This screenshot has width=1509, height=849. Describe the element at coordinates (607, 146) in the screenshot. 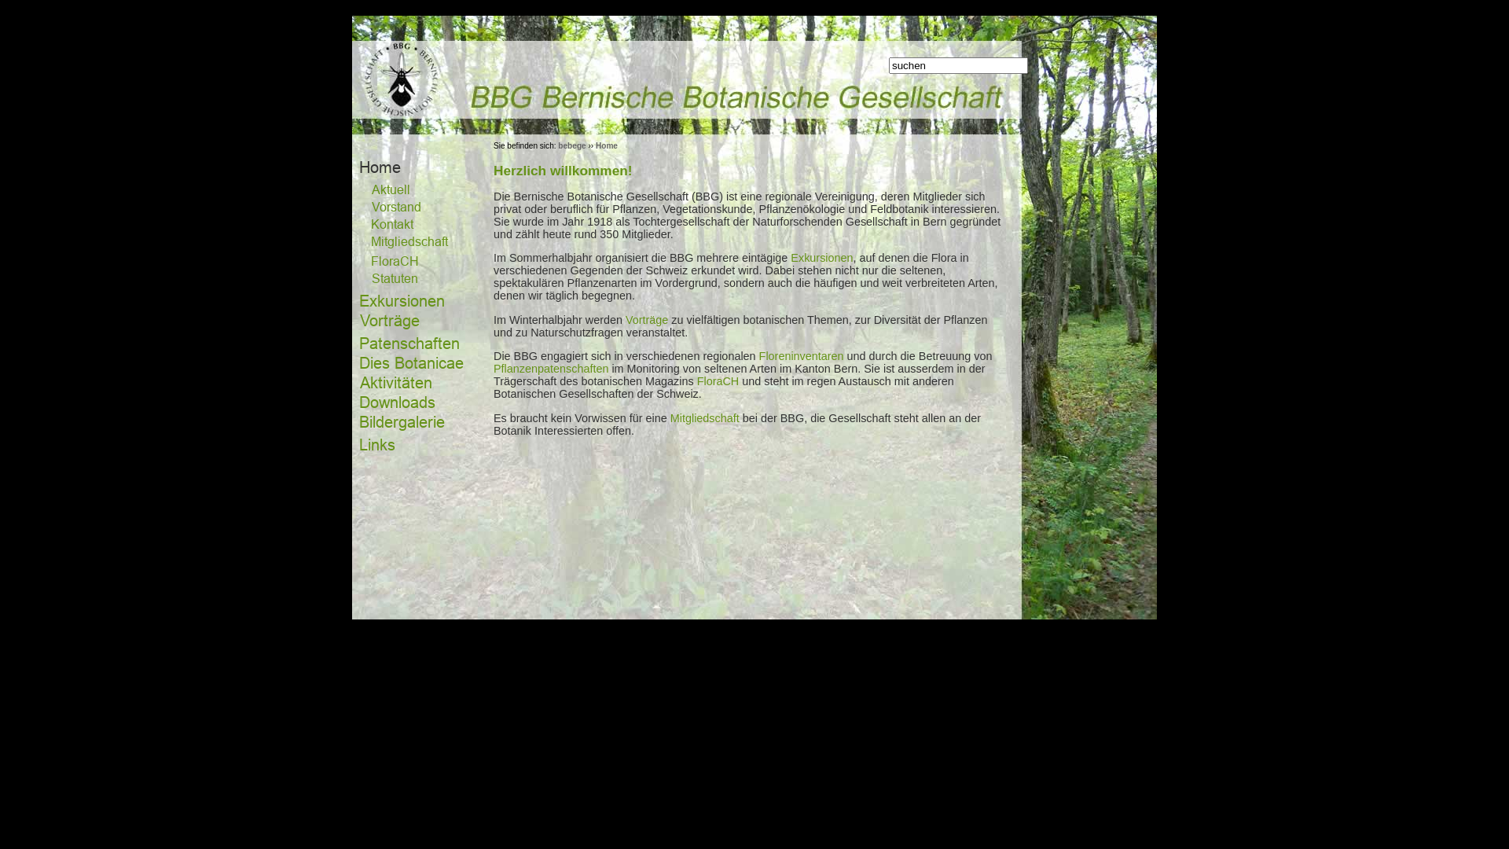

I see `Home` at that location.